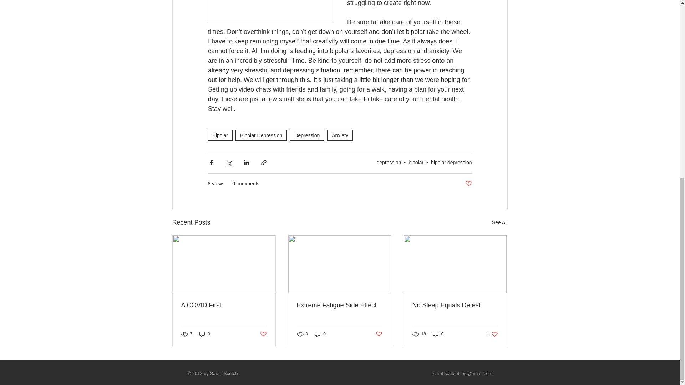 This screenshot has height=385, width=685. Describe the element at coordinates (261, 135) in the screenshot. I see `Bipolar Depression` at that location.